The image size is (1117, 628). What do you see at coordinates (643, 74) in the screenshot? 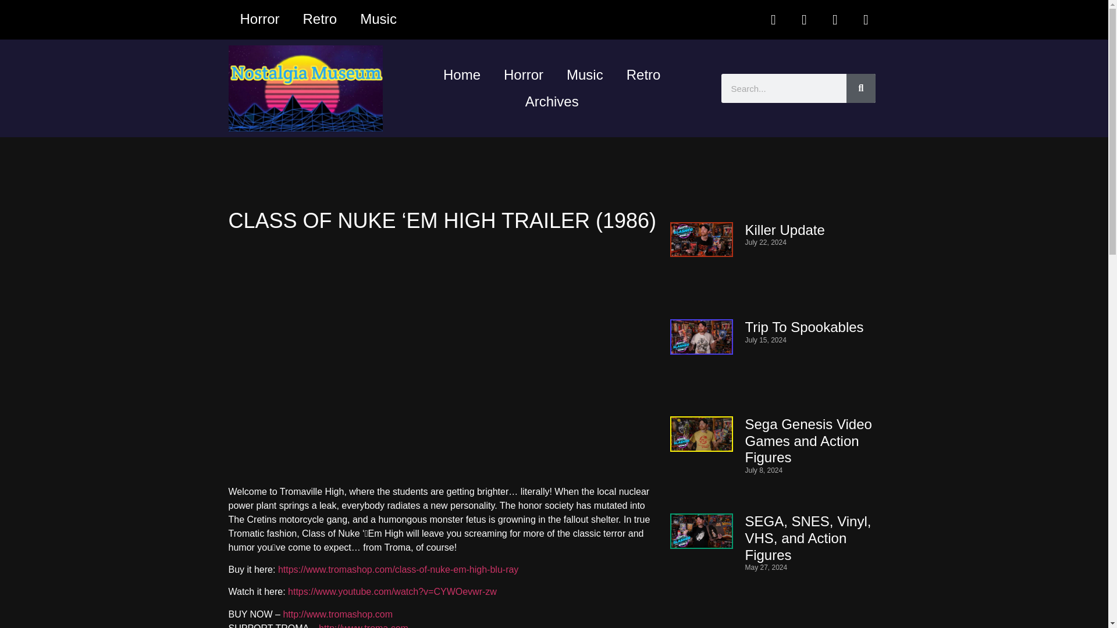
I see `Retro` at bounding box center [643, 74].